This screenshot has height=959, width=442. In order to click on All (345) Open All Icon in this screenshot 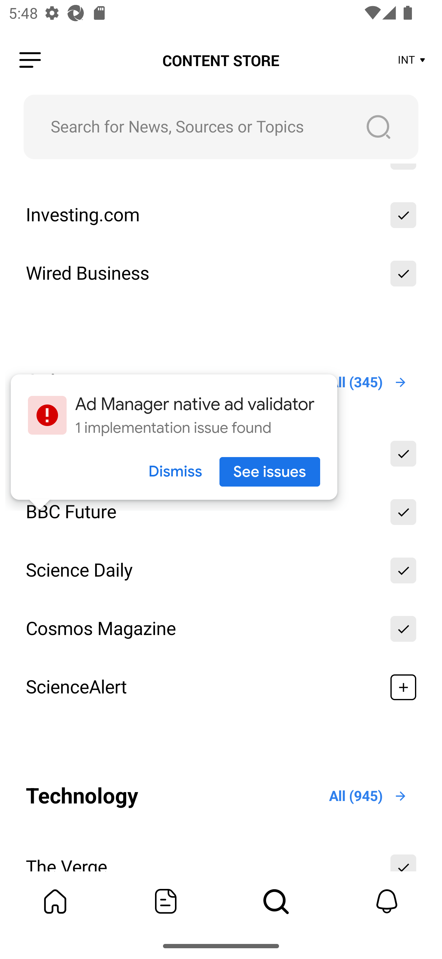, I will do `click(368, 382)`.